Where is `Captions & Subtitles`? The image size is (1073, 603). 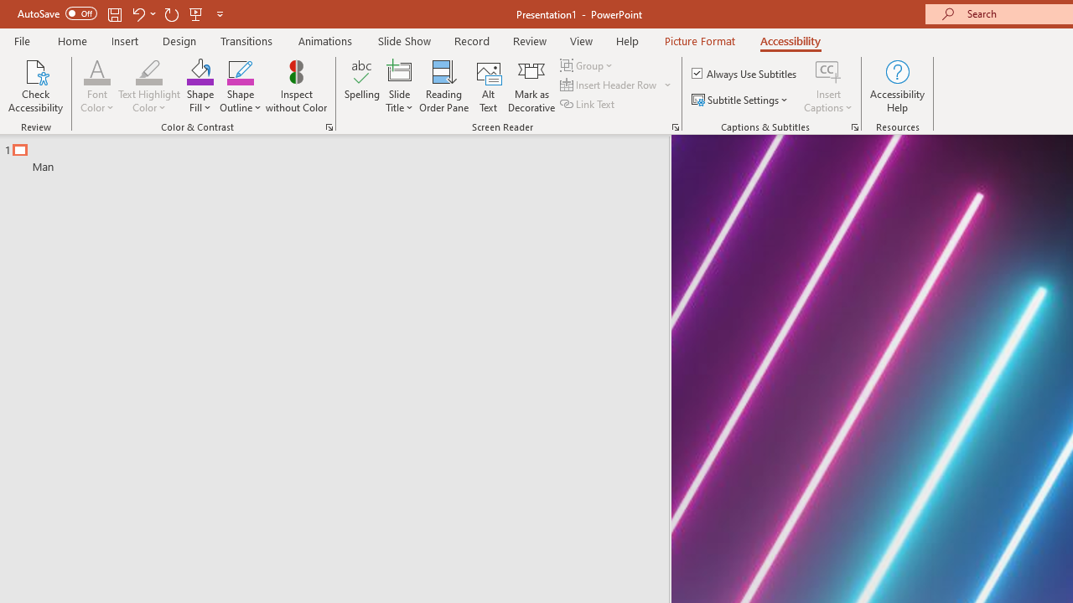 Captions & Subtitles is located at coordinates (855, 127).